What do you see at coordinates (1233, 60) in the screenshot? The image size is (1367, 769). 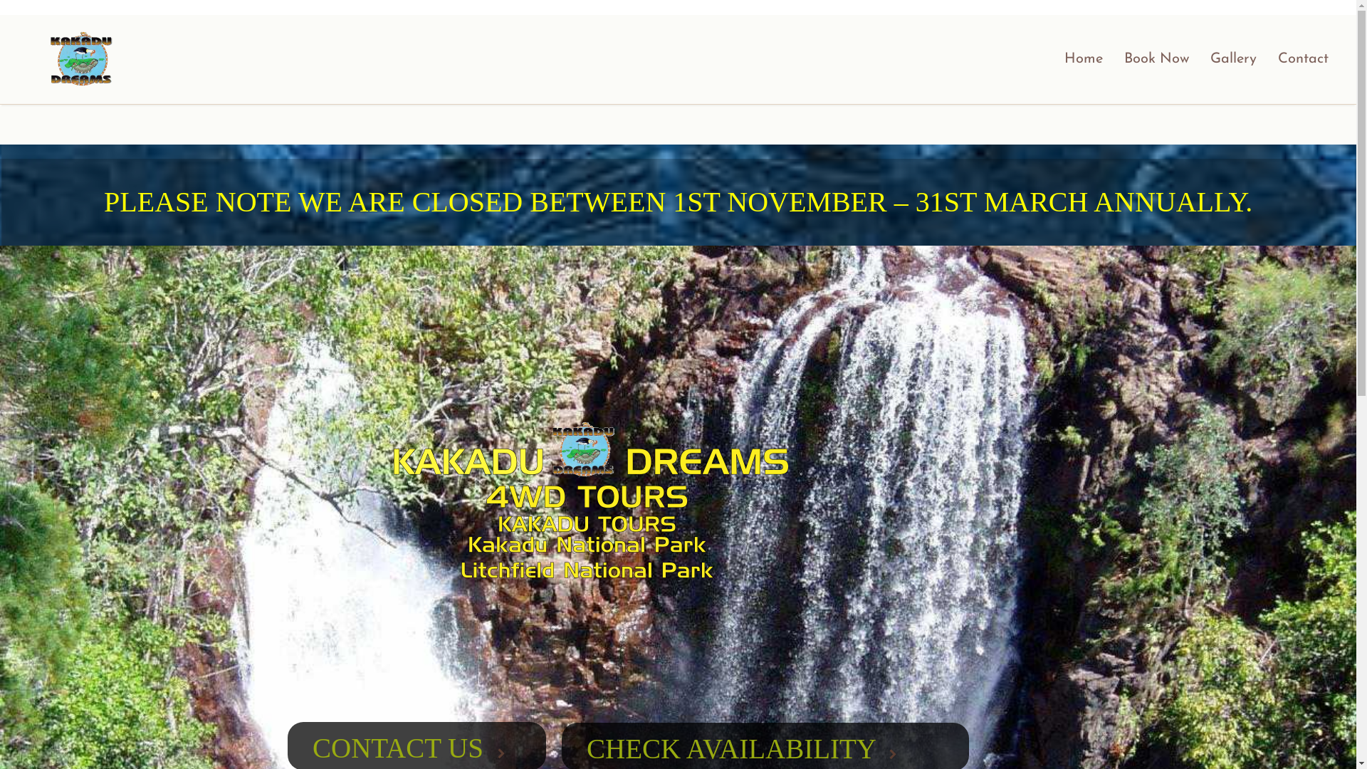 I see `Gallery` at bounding box center [1233, 60].